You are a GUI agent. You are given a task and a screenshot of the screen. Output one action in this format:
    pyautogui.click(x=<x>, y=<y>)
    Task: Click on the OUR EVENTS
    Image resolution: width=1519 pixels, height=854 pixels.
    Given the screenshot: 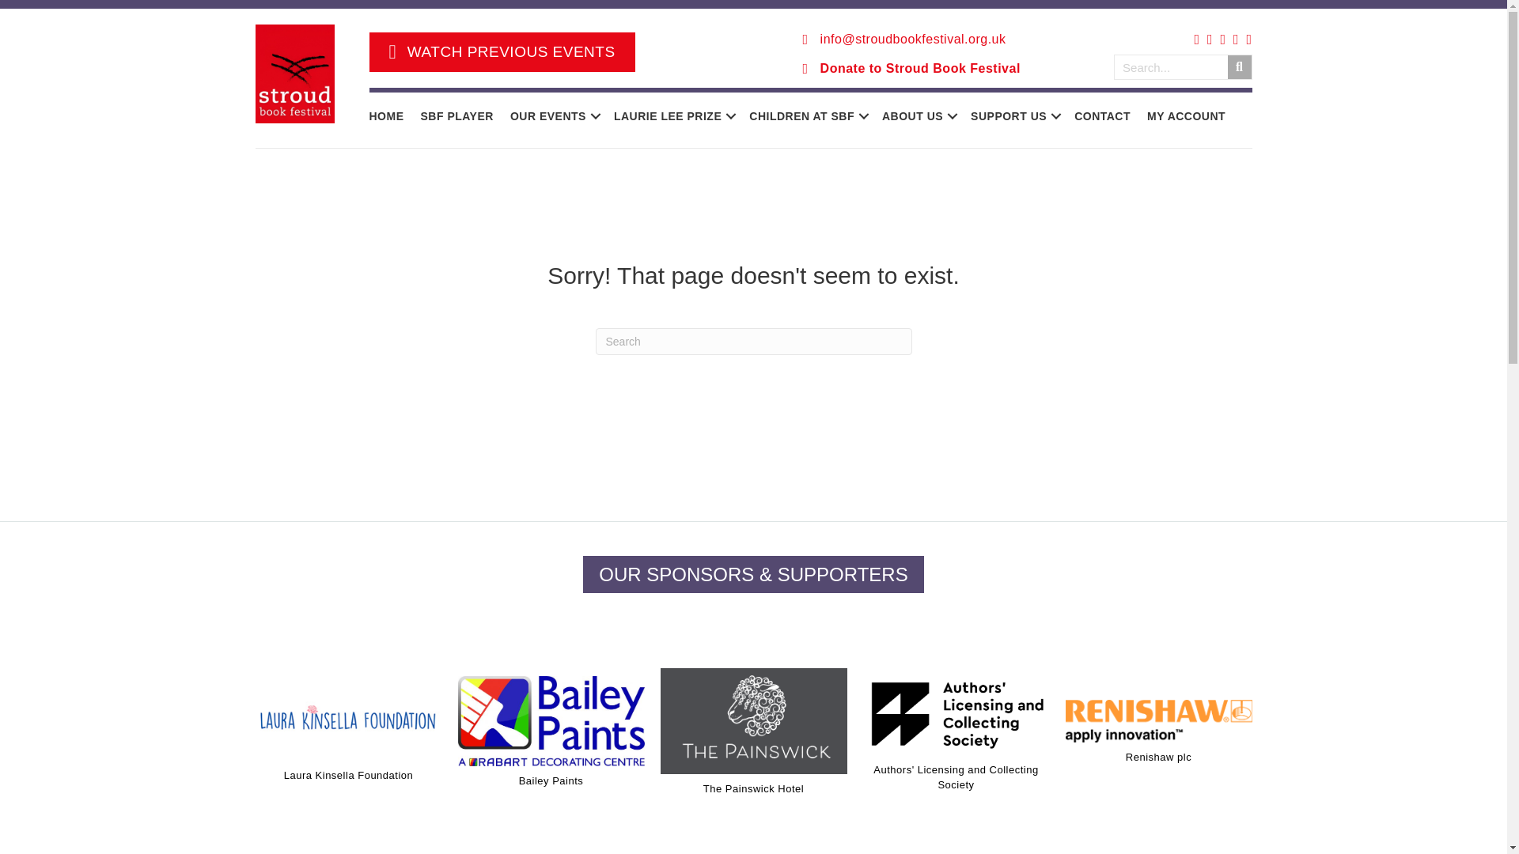 What is the action you would take?
    pyautogui.click(x=554, y=116)
    